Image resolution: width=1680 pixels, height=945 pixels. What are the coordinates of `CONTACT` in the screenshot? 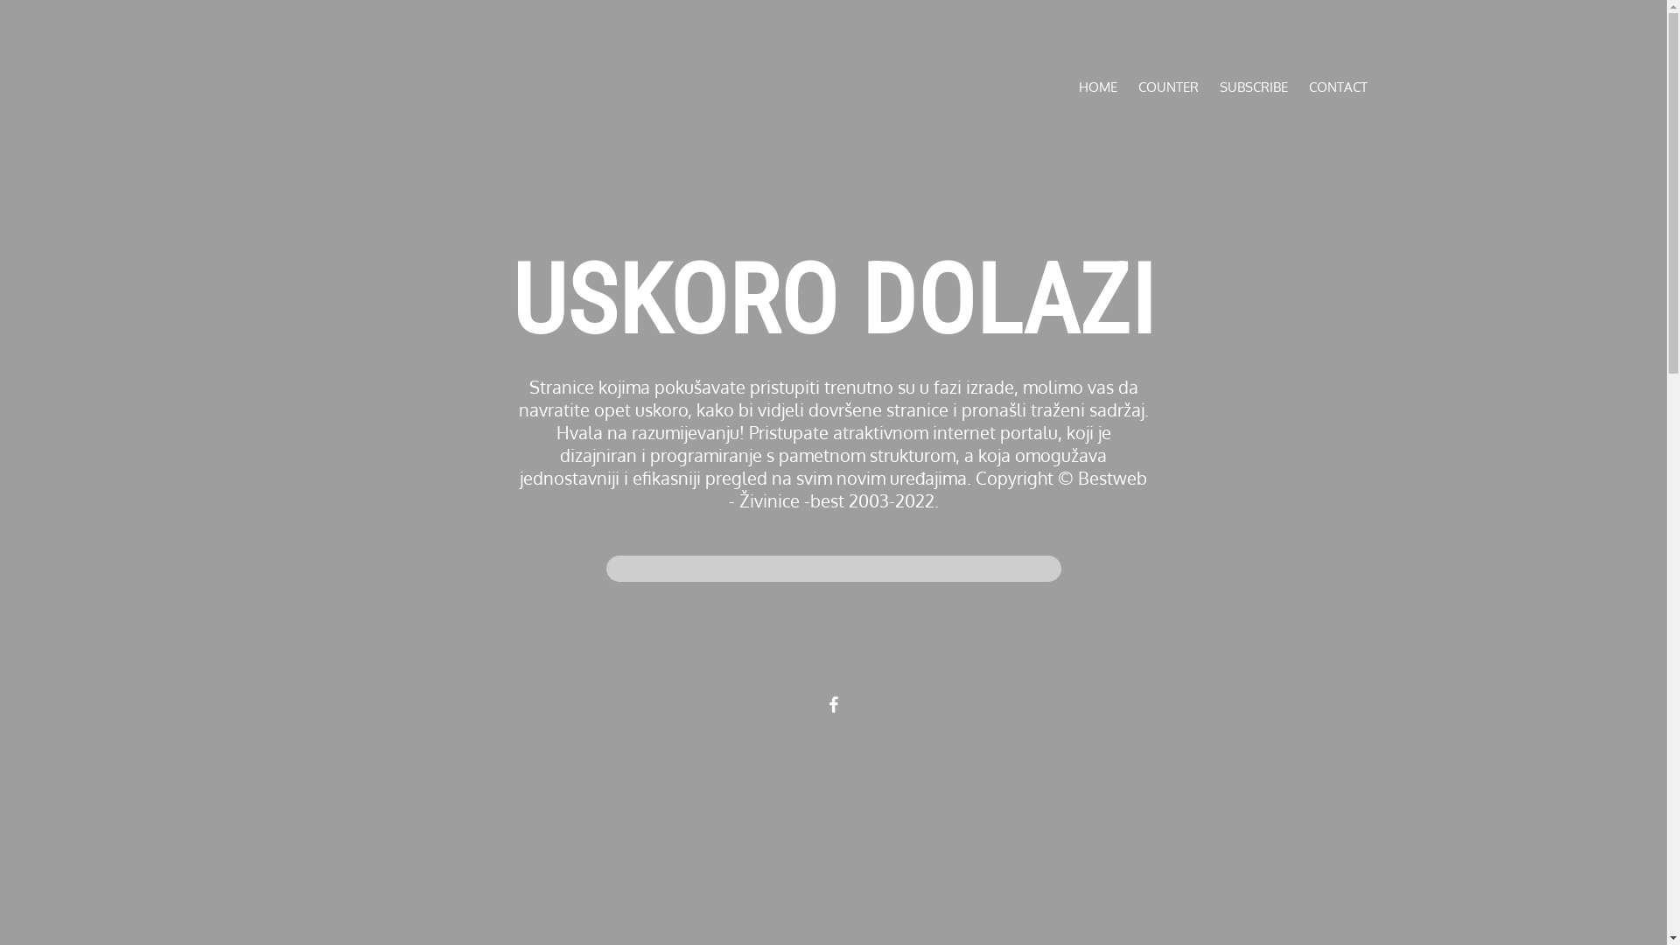 It's located at (1339, 87).